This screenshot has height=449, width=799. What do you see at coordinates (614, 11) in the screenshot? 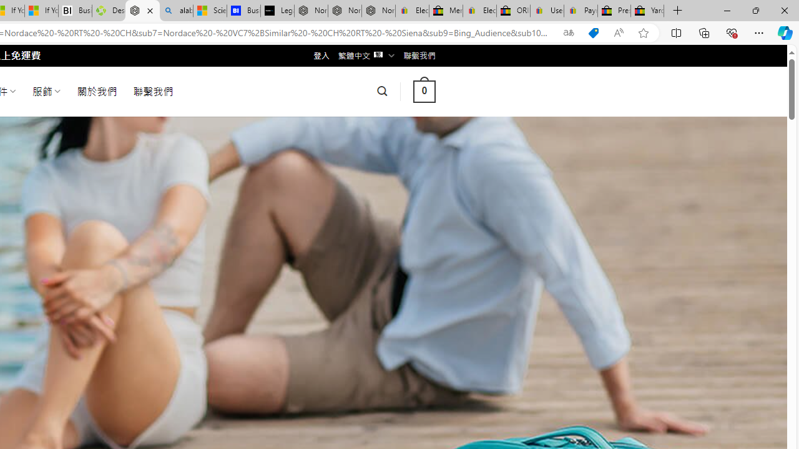
I see `Press Room - eBay Inc.` at bounding box center [614, 11].